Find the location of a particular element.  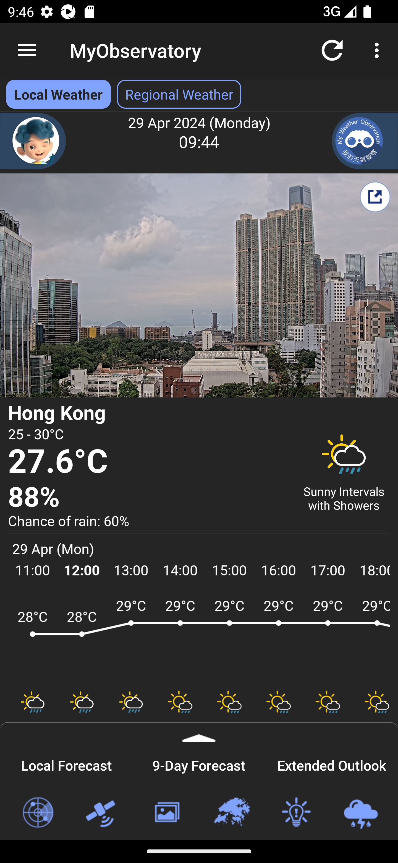

My Weather Observation is located at coordinates (365, 141).